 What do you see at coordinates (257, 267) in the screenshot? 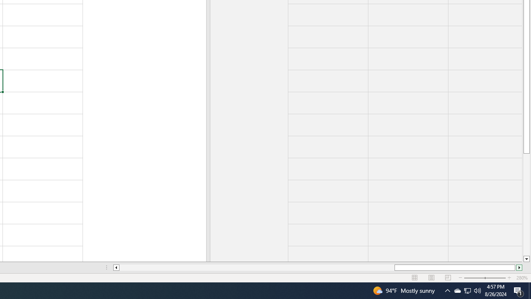
I see `Page left` at bounding box center [257, 267].